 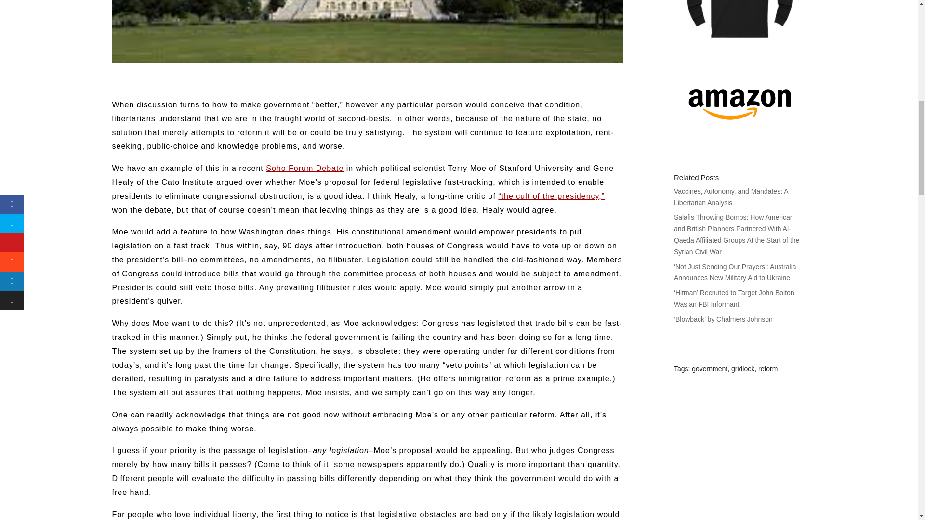 What do you see at coordinates (768, 369) in the screenshot?
I see `reform` at bounding box center [768, 369].